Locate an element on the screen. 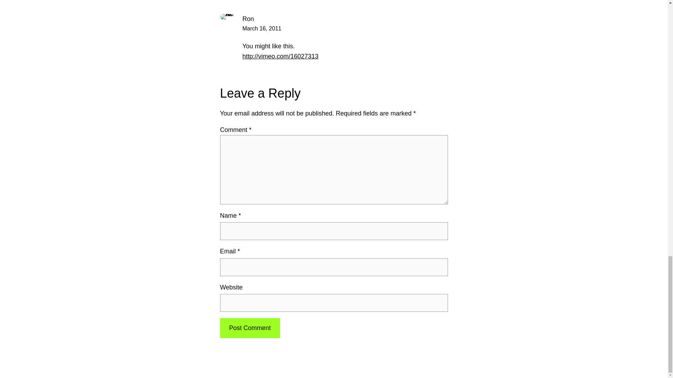 The height and width of the screenshot is (378, 673). March 16, 2011 is located at coordinates (261, 28).